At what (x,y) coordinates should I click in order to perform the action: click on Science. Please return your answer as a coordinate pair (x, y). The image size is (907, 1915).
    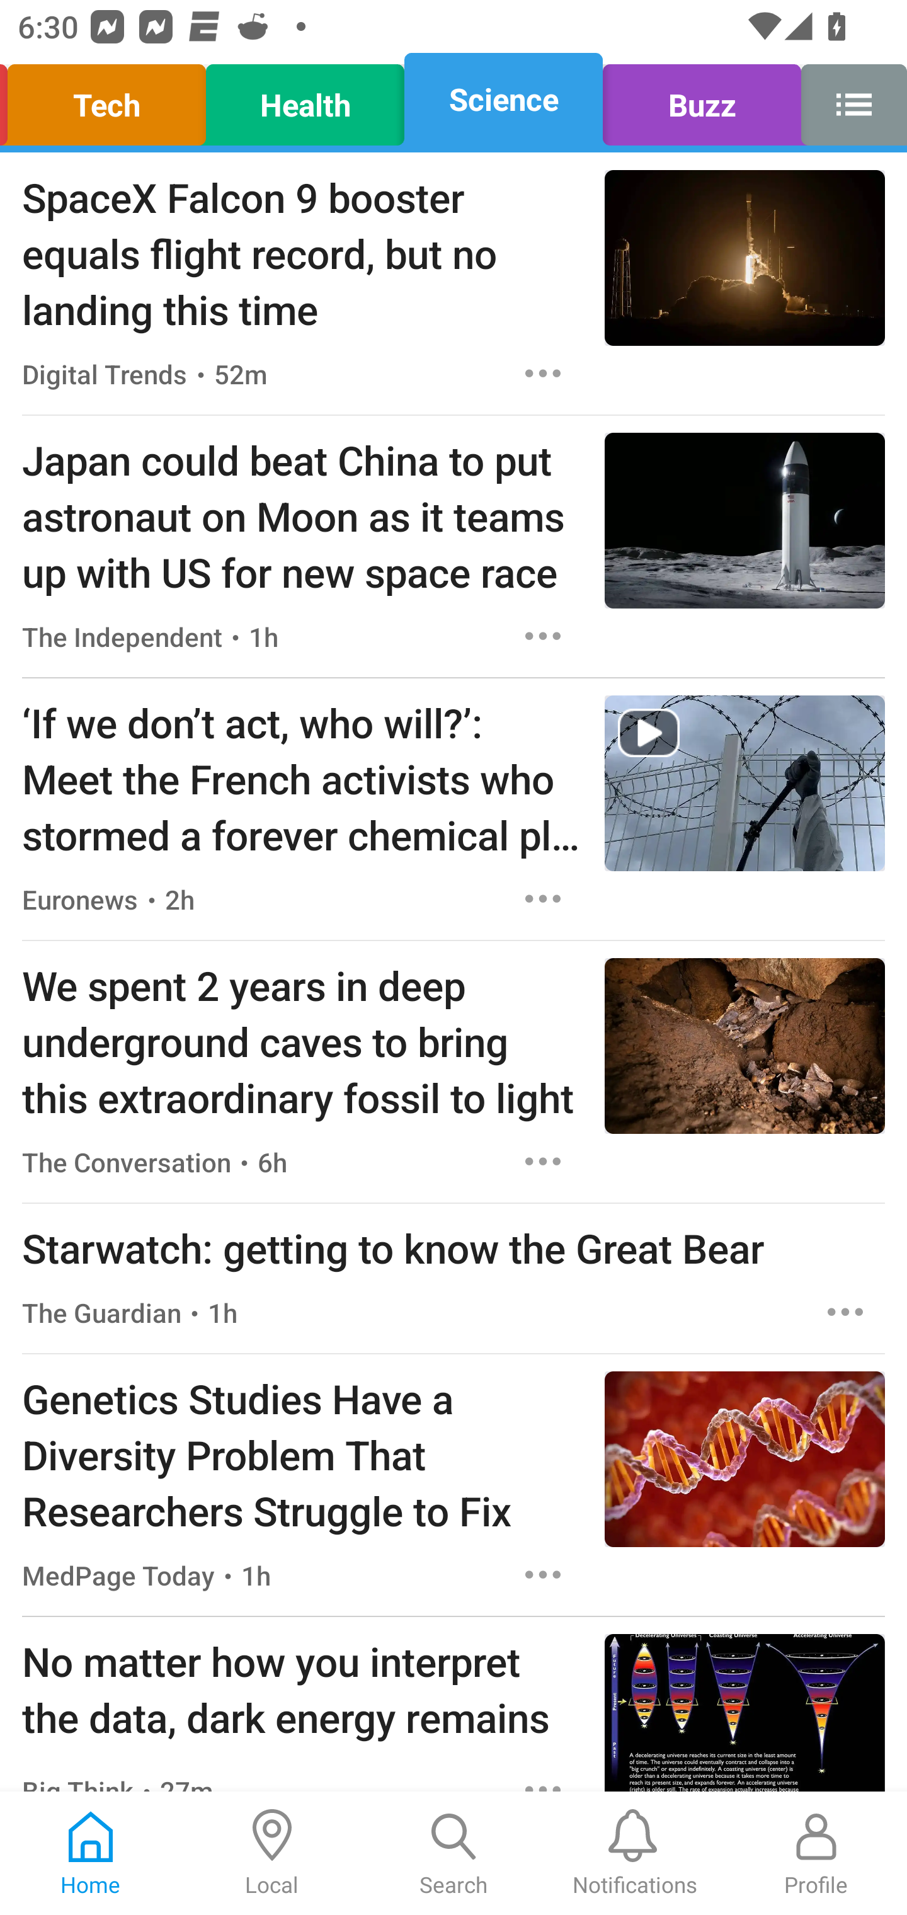
    Looking at the image, I should click on (503, 100).